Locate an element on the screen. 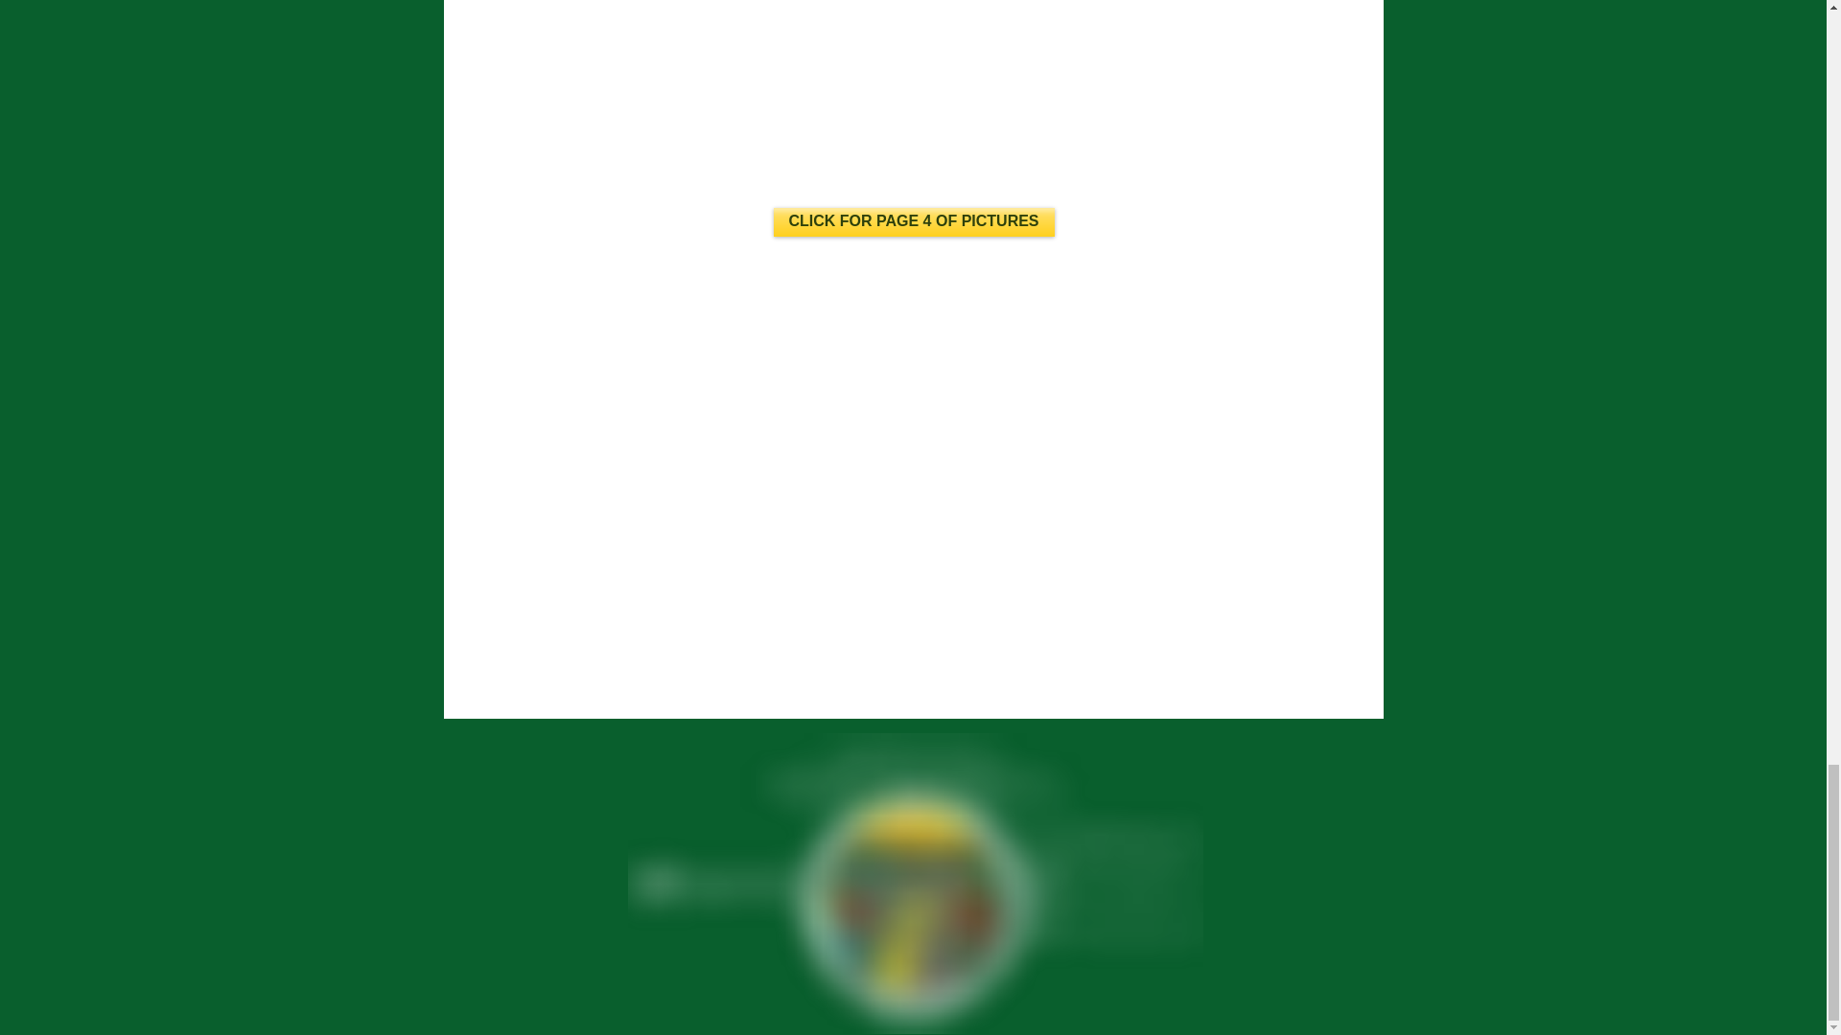  CLICK FOR PAGE 4 OF PICTURES is located at coordinates (913, 222).